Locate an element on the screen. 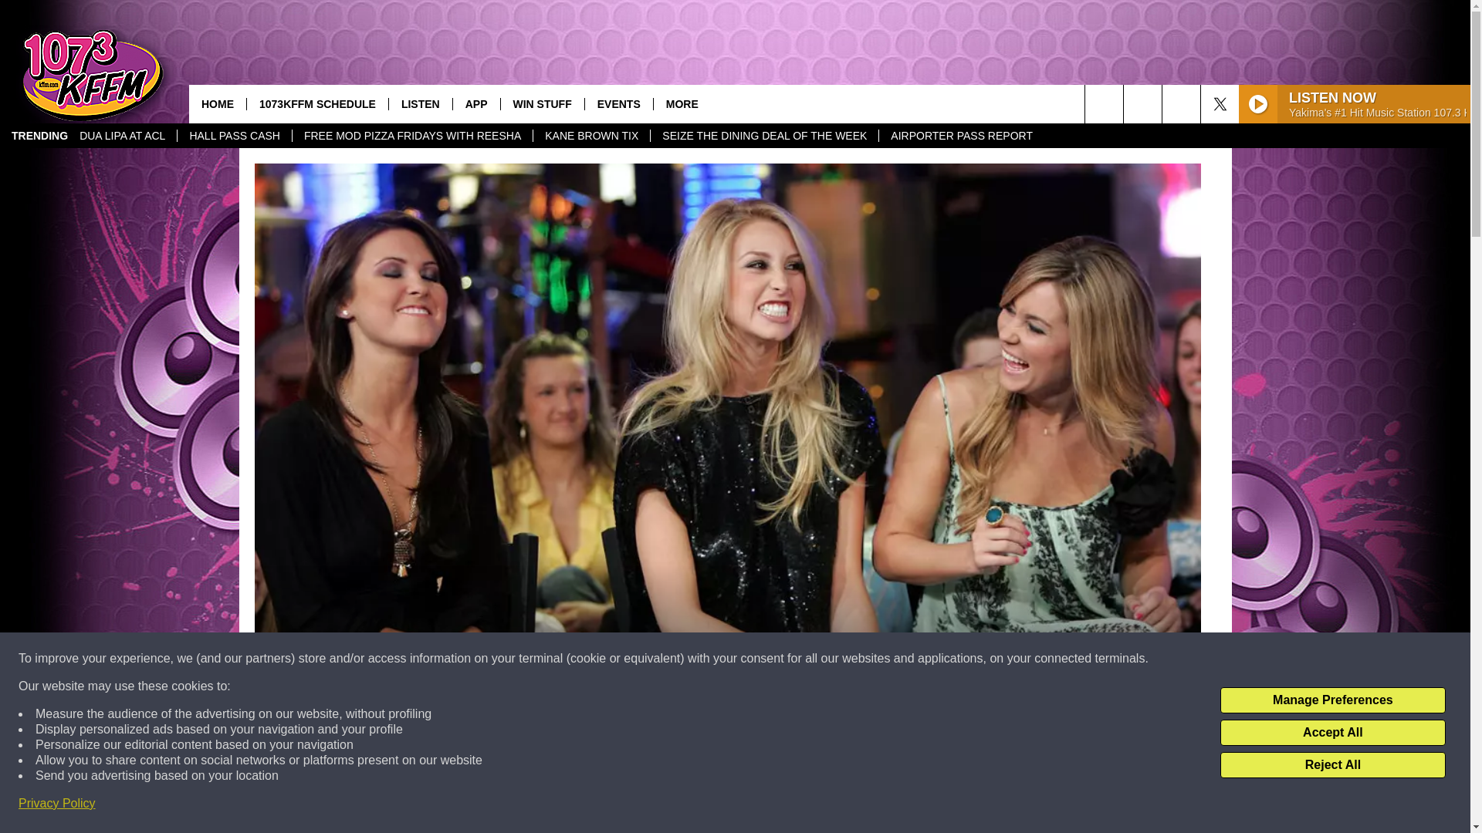  Reject All is located at coordinates (1332, 765).